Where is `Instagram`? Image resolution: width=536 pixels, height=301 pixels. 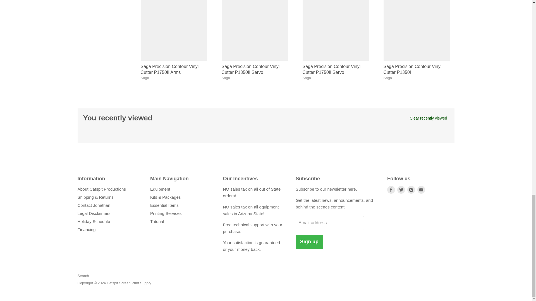 Instagram is located at coordinates (411, 190).